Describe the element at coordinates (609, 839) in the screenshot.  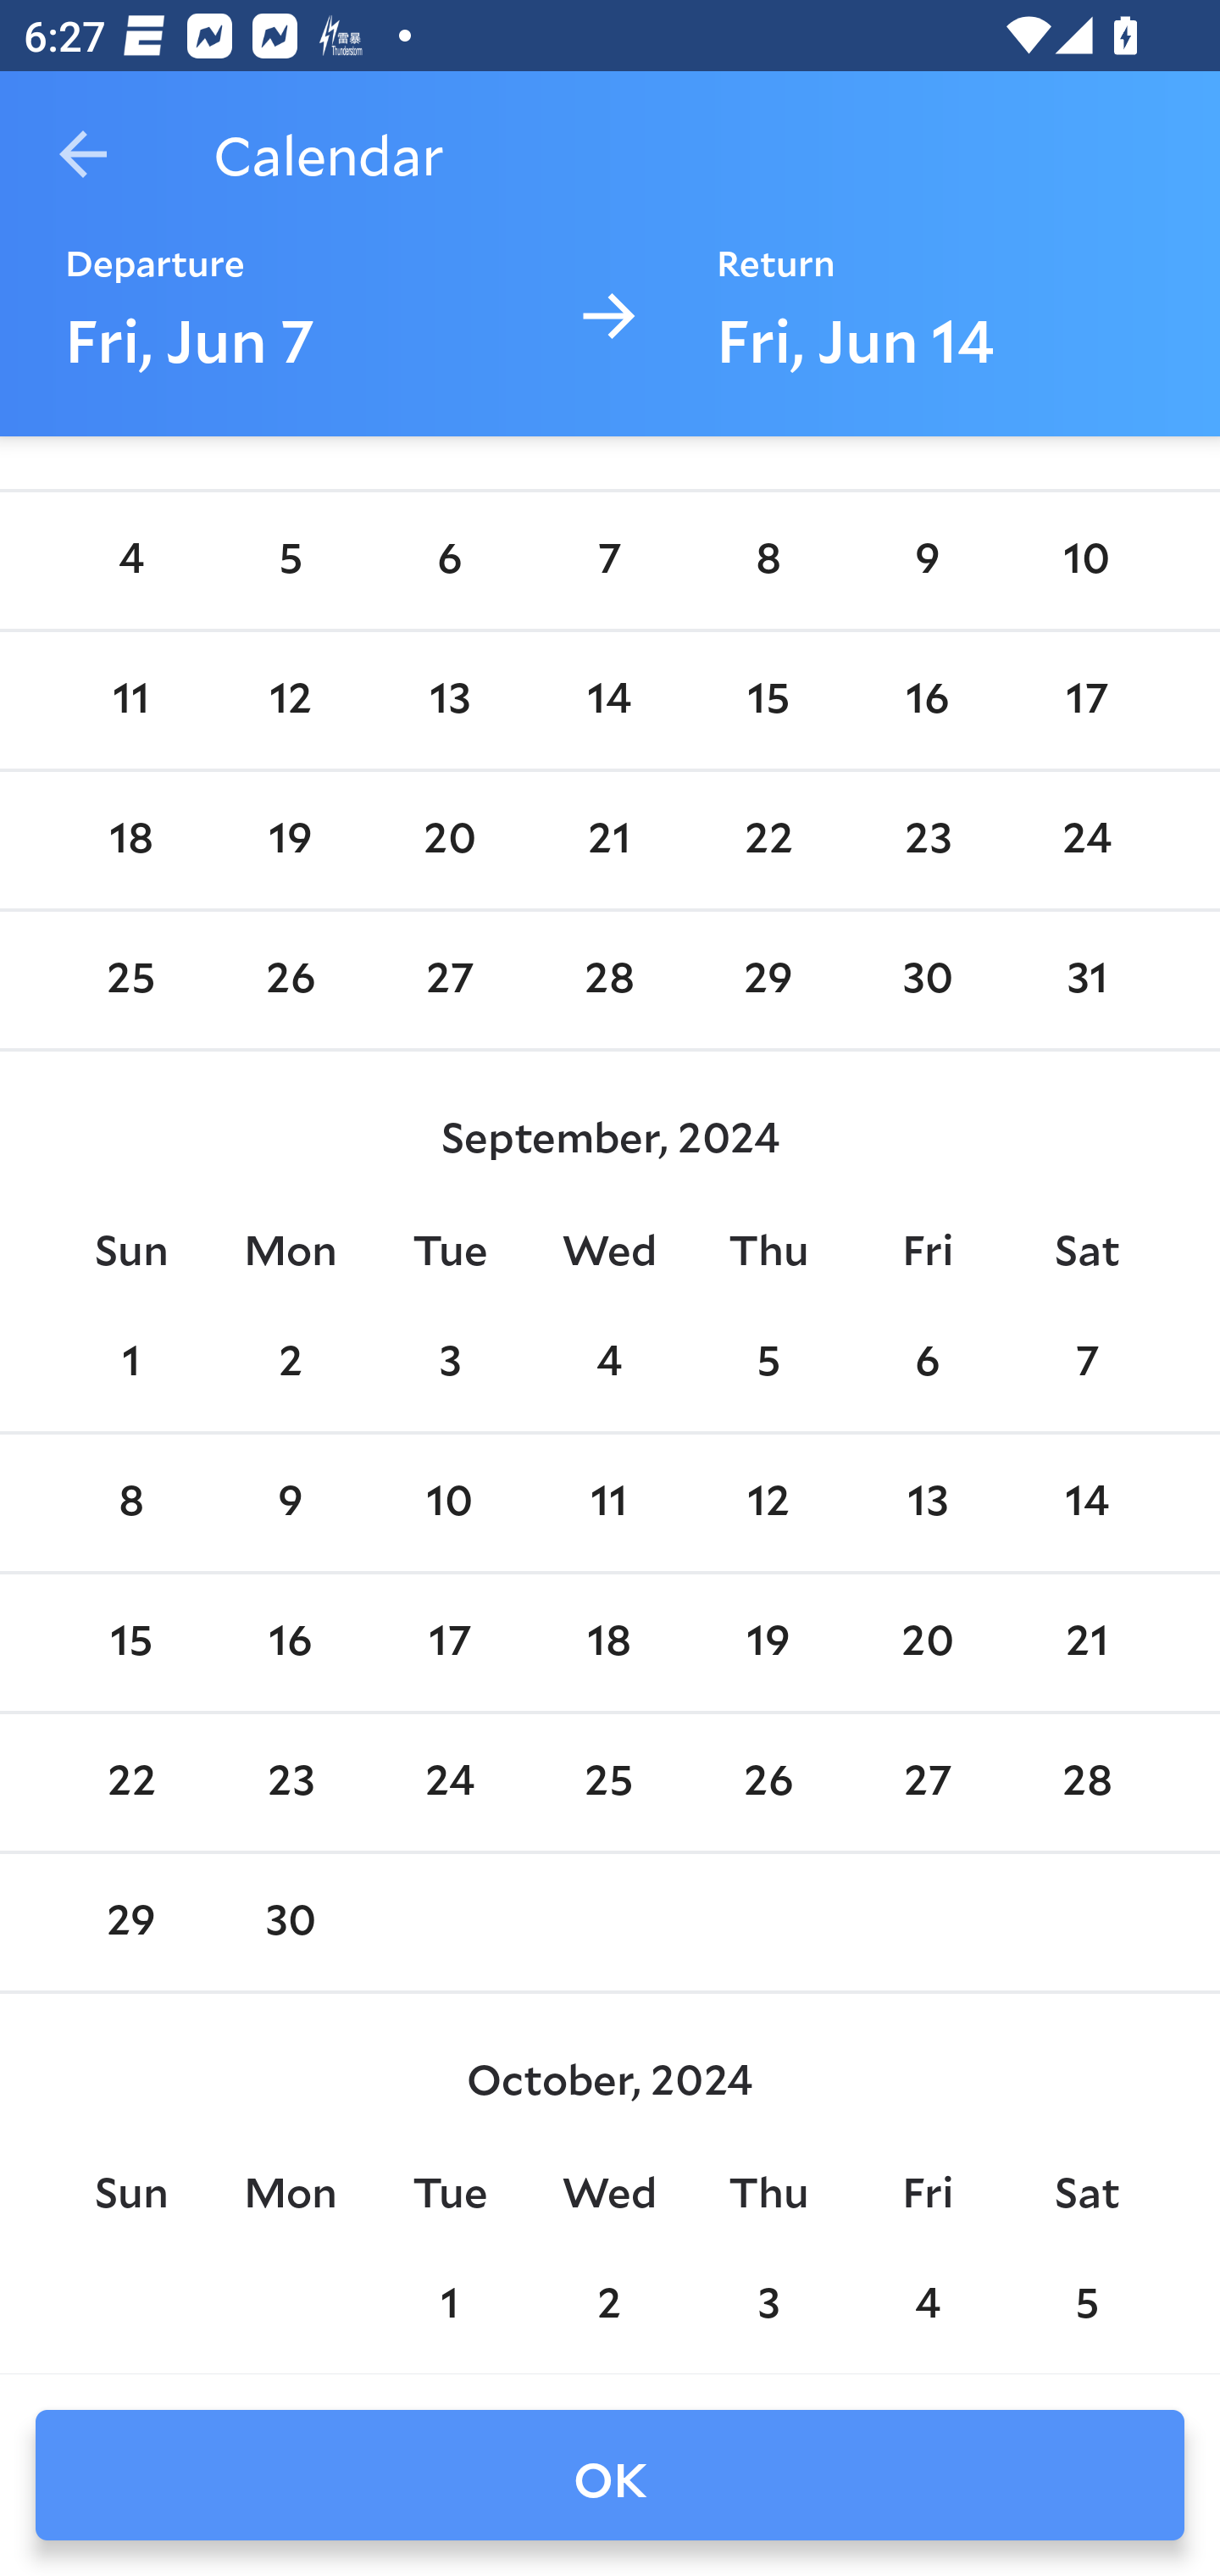
I see `21` at that location.